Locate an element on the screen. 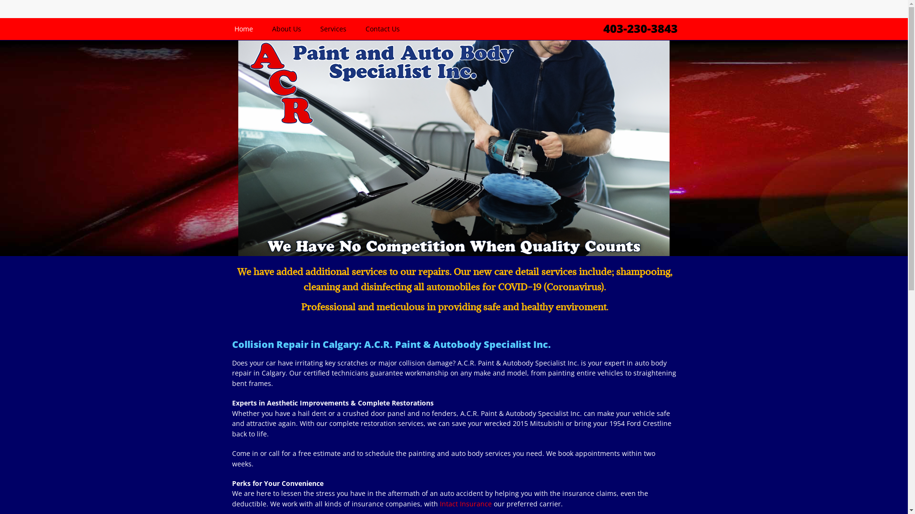  Embedded Content is located at coordinates (625, 11).